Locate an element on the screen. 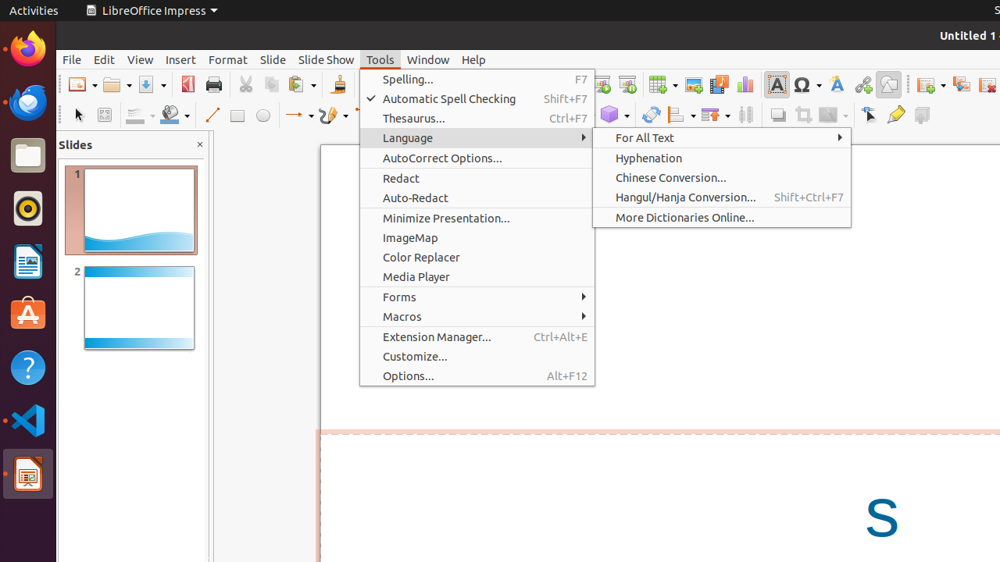 This screenshot has height=562, width=1000. Hangul/Hanja Conversion... is located at coordinates (722, 197).